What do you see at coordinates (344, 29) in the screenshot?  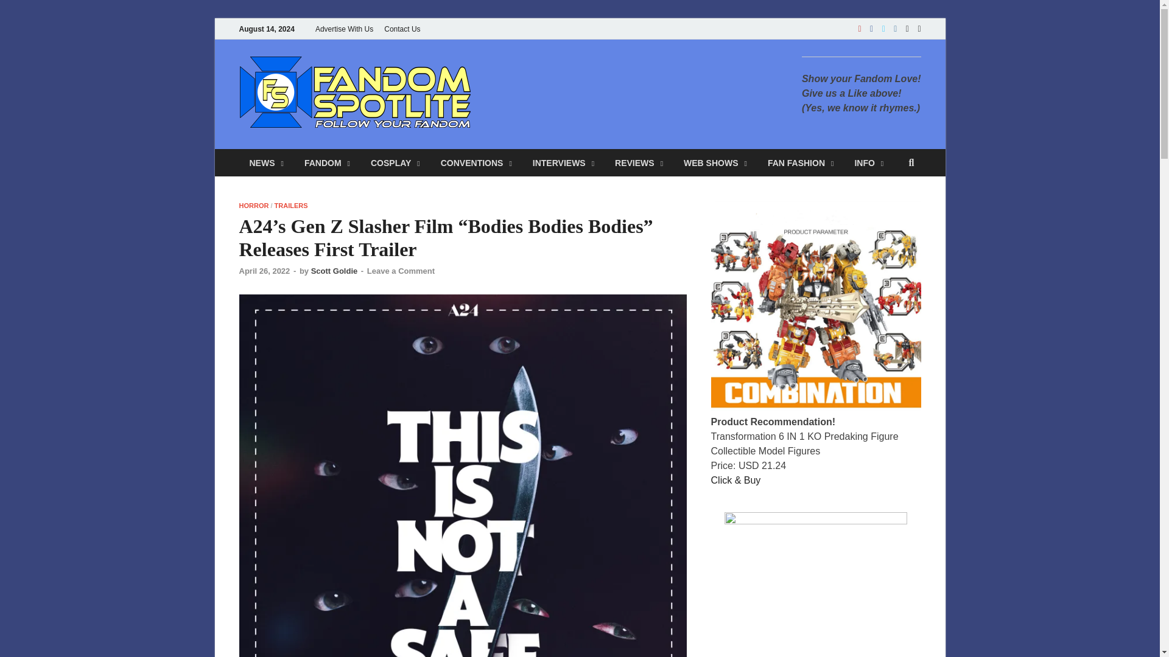 I see `Advertise With Us` at bounding box center [344, 29].